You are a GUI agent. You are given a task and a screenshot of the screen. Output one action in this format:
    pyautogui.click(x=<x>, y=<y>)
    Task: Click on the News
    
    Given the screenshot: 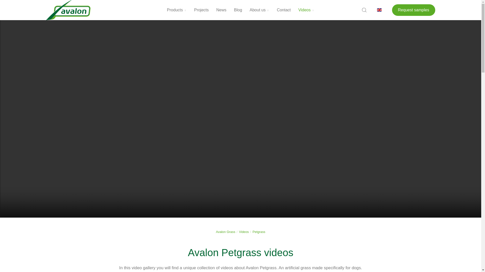 What is the action you would take?
    pyautogui.click(x=221, y=10)
    